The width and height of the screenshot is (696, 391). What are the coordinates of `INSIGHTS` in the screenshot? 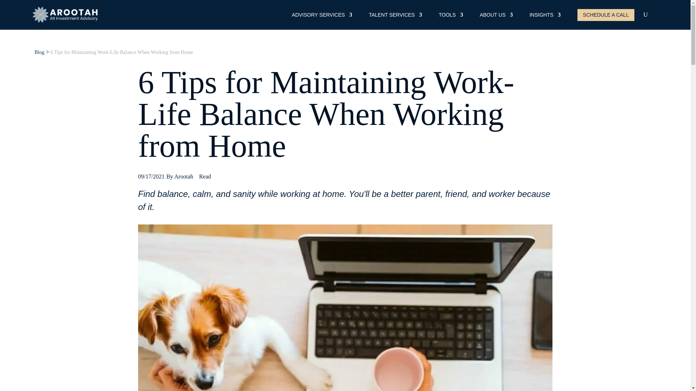 It's located at (545, 16).